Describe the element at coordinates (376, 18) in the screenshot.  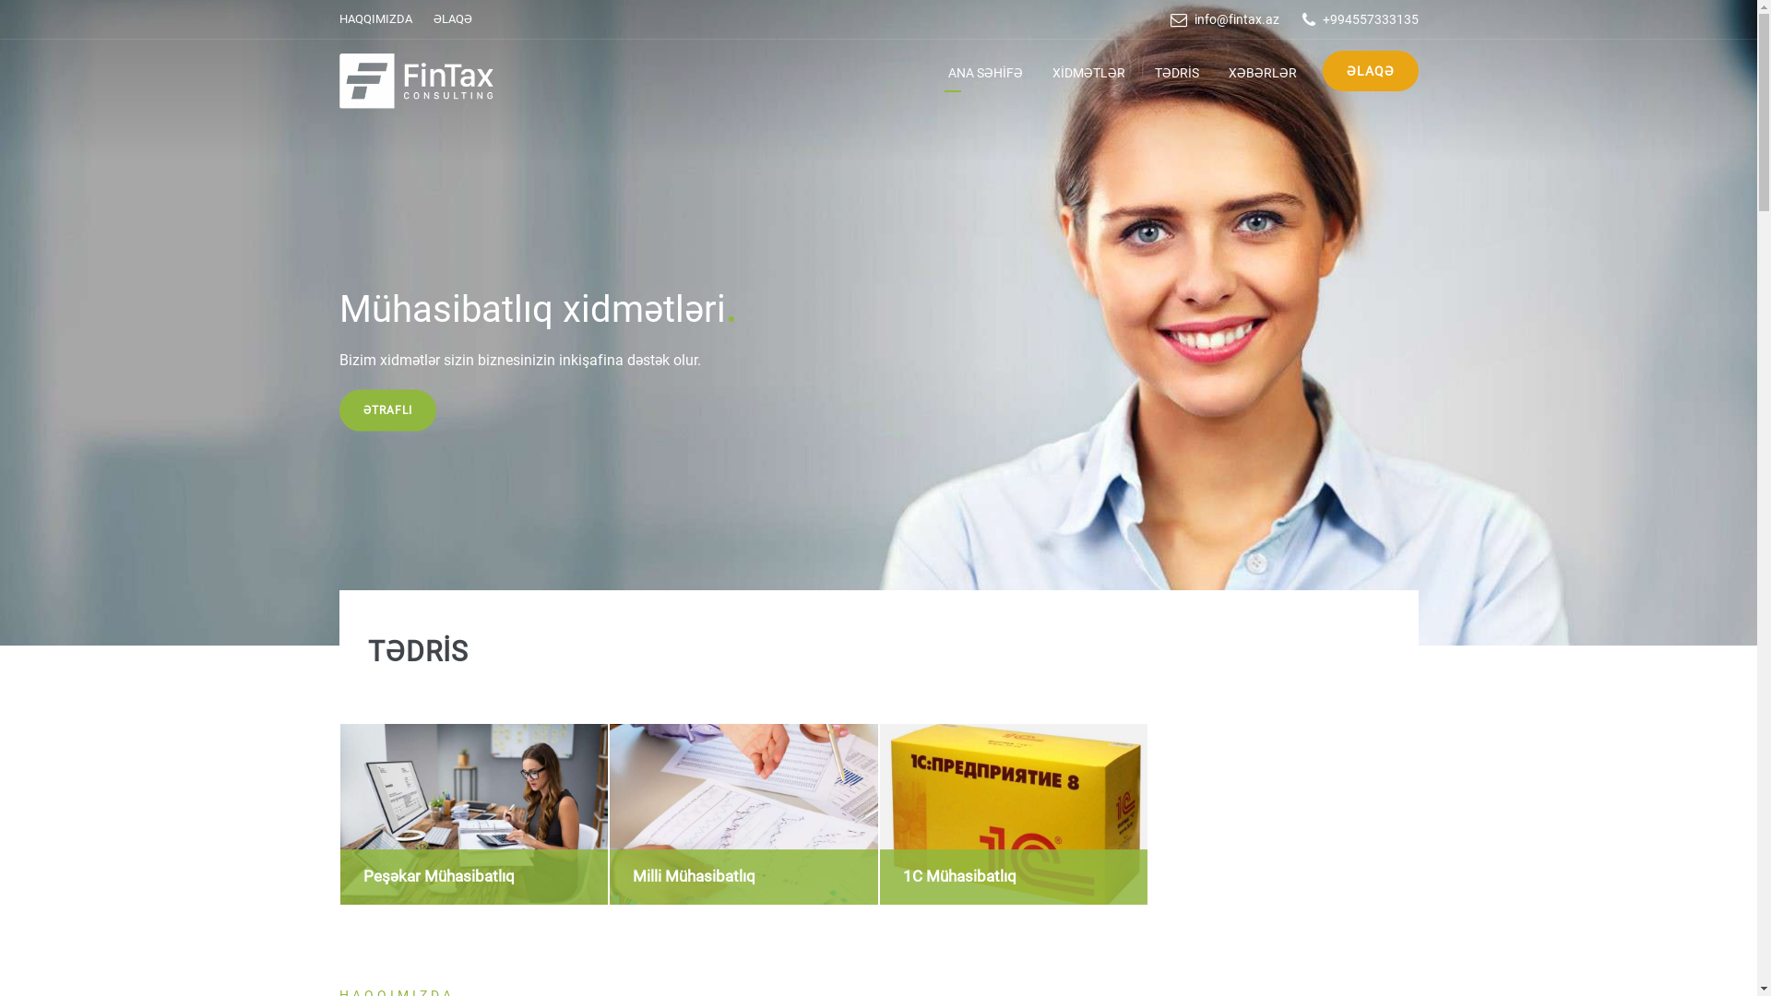
I see `HAQQIMIZDA` at that location.